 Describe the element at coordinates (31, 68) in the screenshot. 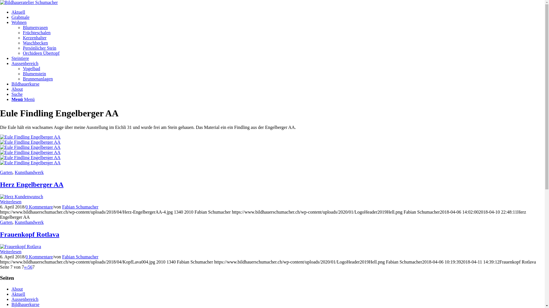

I see `Vogelbad` at that location.